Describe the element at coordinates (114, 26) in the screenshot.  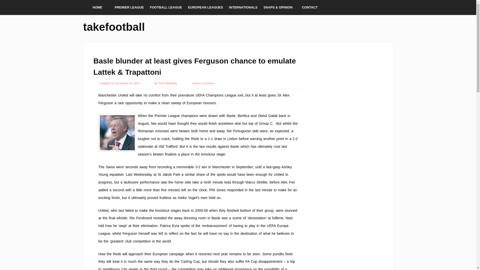
I see `takefootball` at that location.